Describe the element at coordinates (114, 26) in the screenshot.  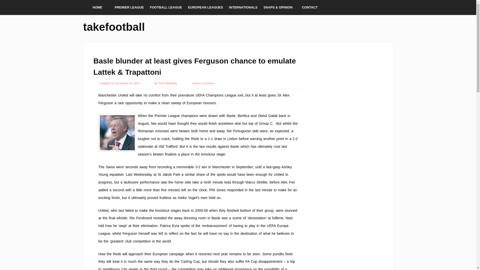
I see `takefootball` at that location.